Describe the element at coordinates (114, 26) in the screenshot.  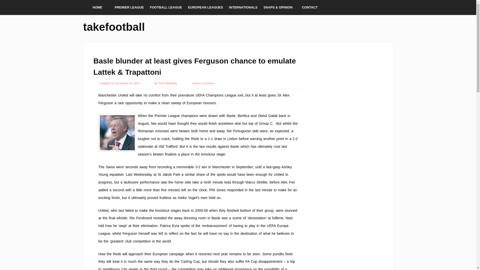
I see `takefootball` at that location.